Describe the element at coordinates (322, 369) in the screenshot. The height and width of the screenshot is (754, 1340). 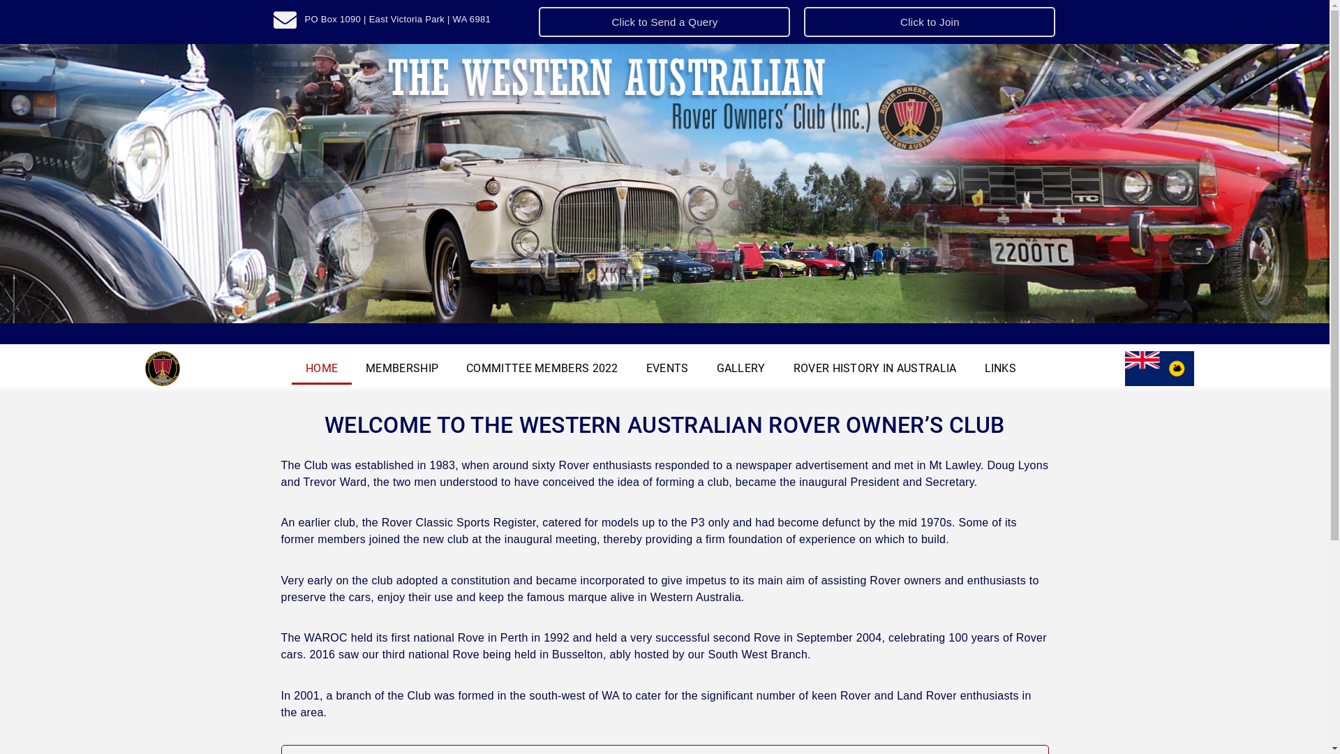
I see `HOME` at that location.